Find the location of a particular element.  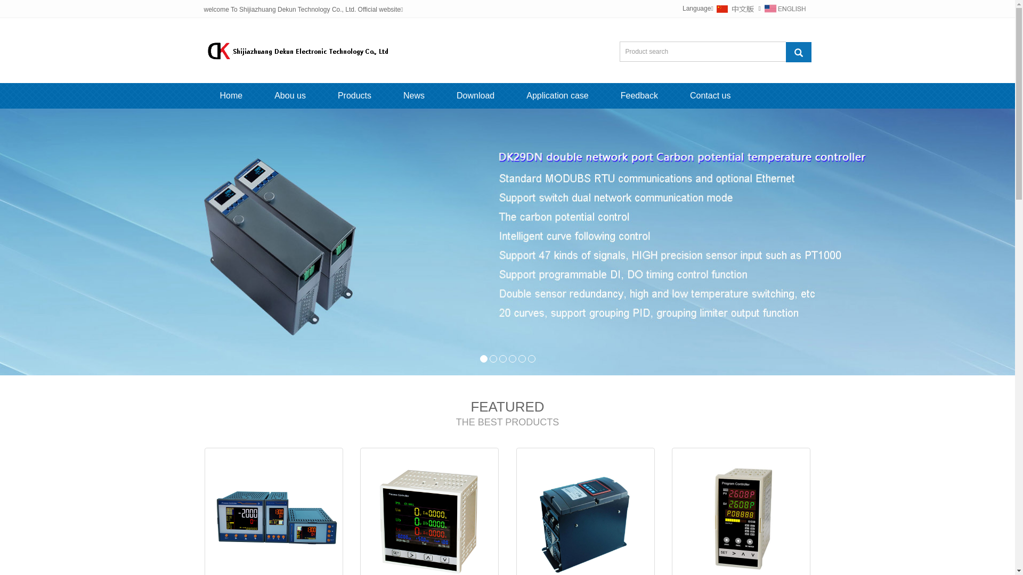

Products is located at coordinates (355, 96).